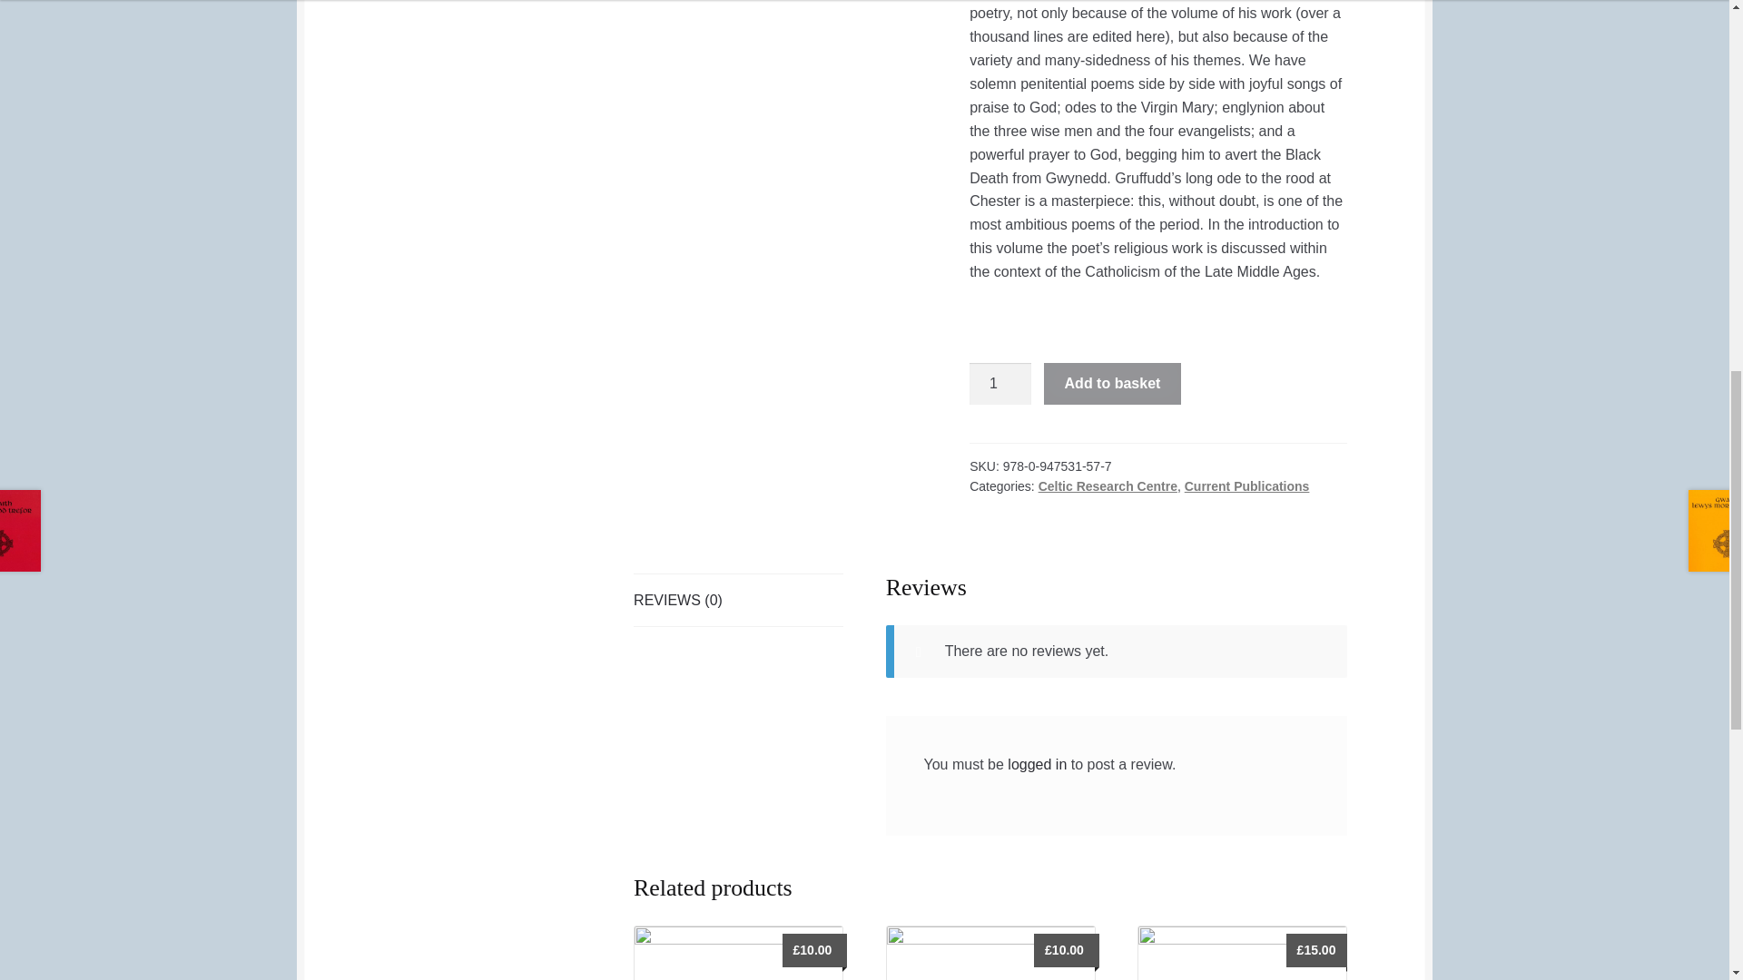 This screenshot has width=1743, height=980. What do you see at coordinates (1247, 486) in the screenshot?
I see `Current Publications` at bounding box center [1247, 486].